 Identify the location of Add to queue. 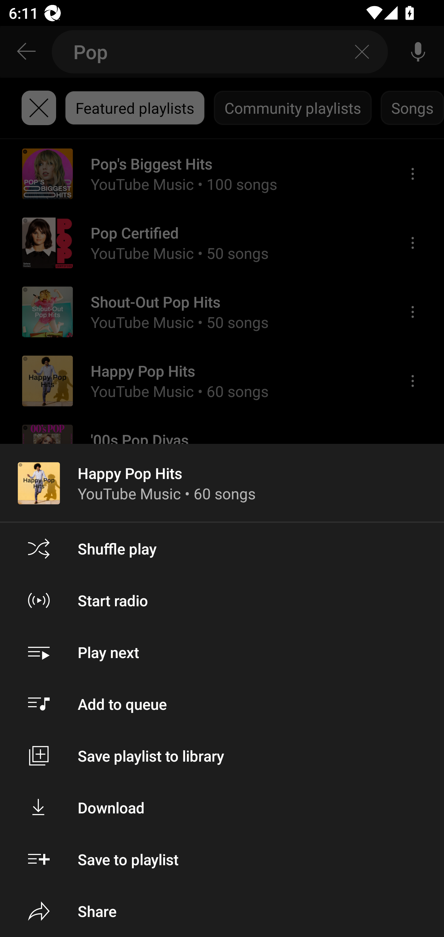
(222, 704).